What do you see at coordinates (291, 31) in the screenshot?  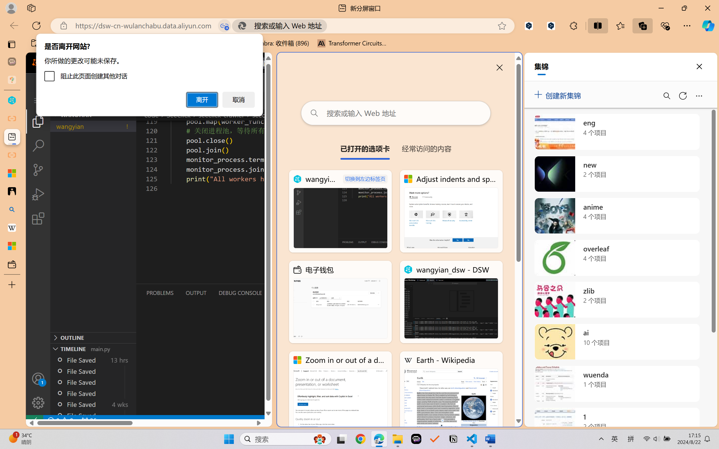 I see `Arrow: Right` at bounding box center [291, 31].